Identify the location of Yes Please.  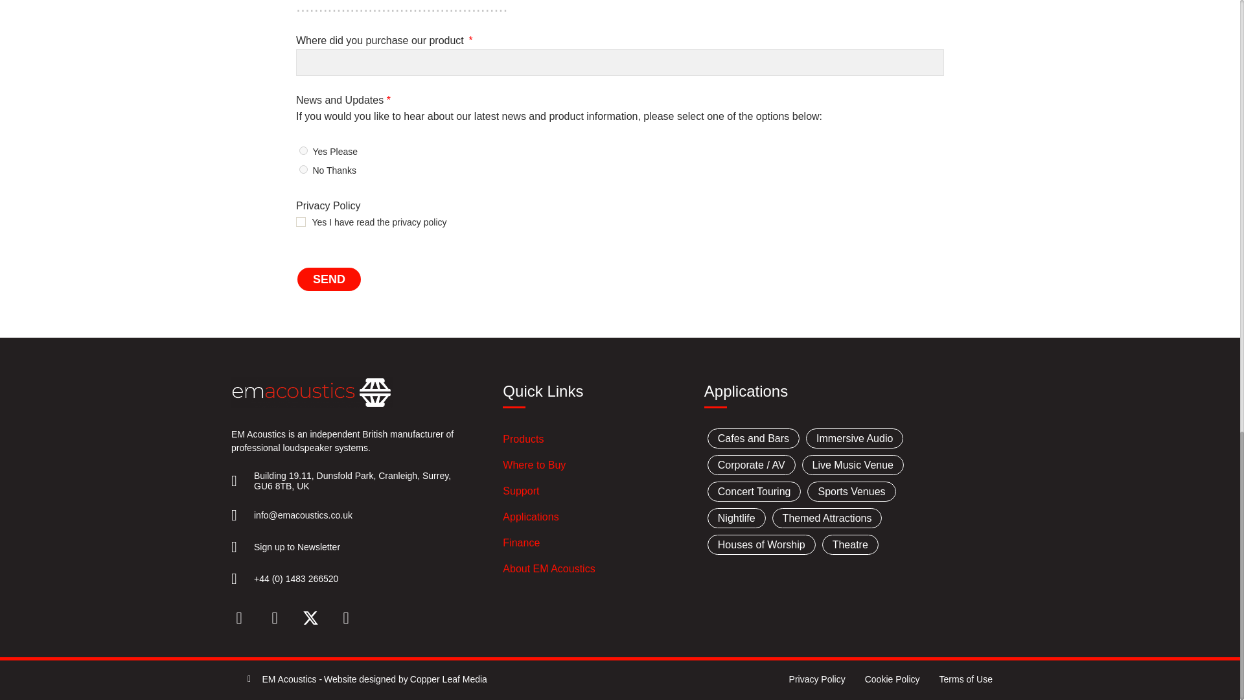
(303, 150).